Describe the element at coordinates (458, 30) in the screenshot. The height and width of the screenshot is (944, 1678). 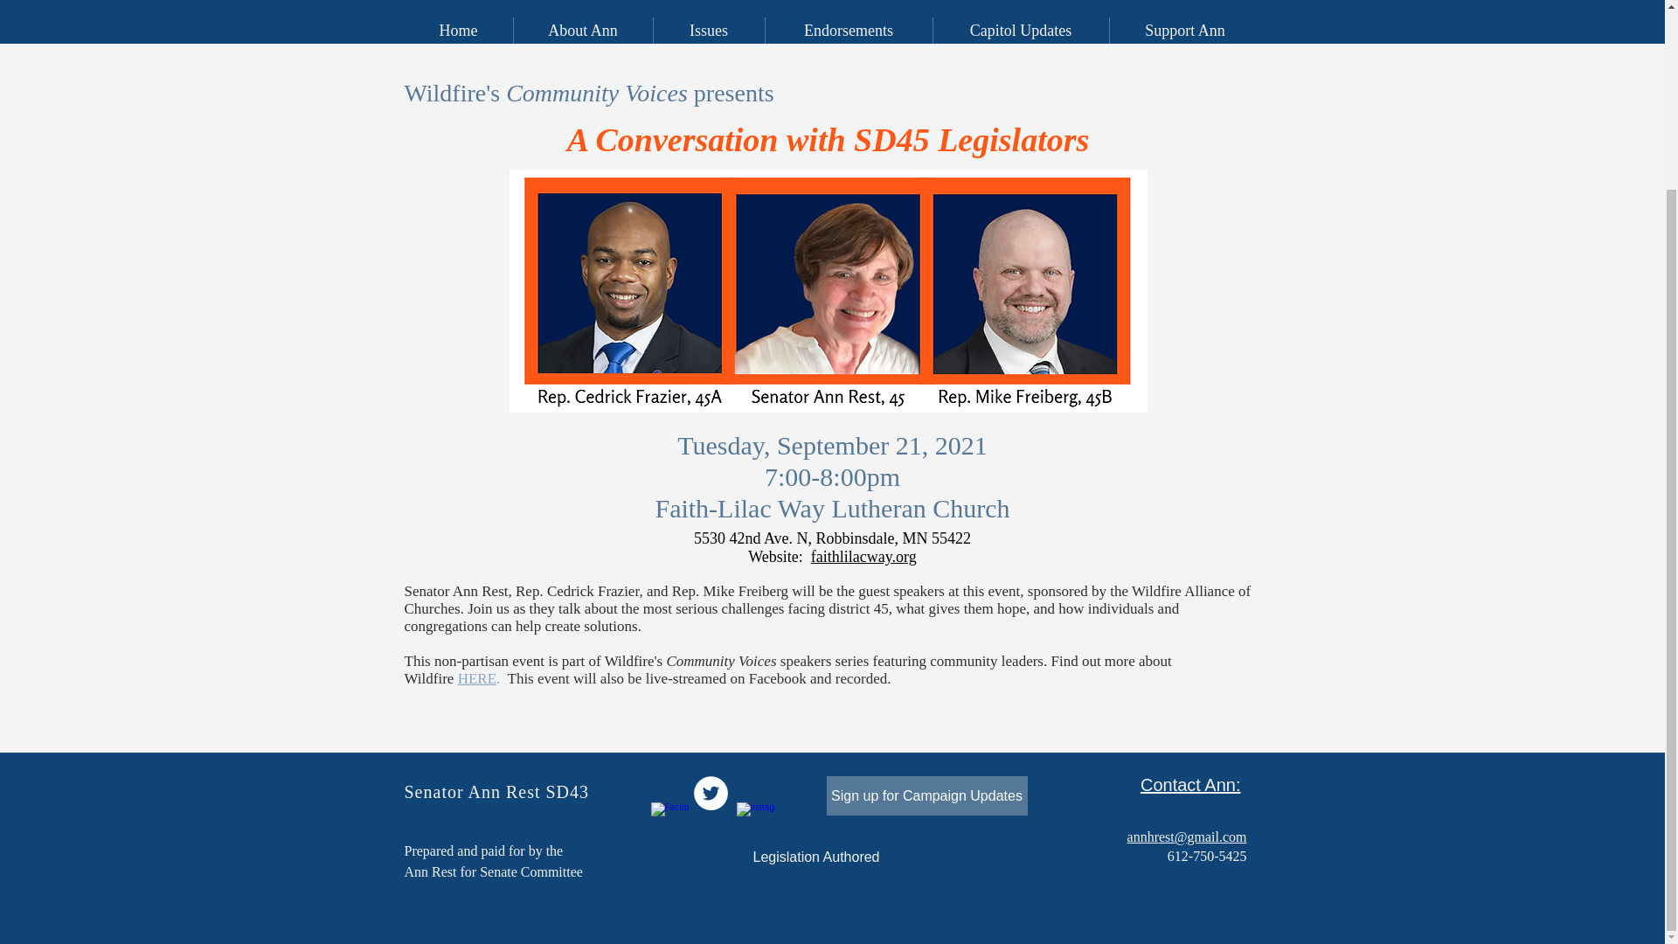
I see `Home` at that location.